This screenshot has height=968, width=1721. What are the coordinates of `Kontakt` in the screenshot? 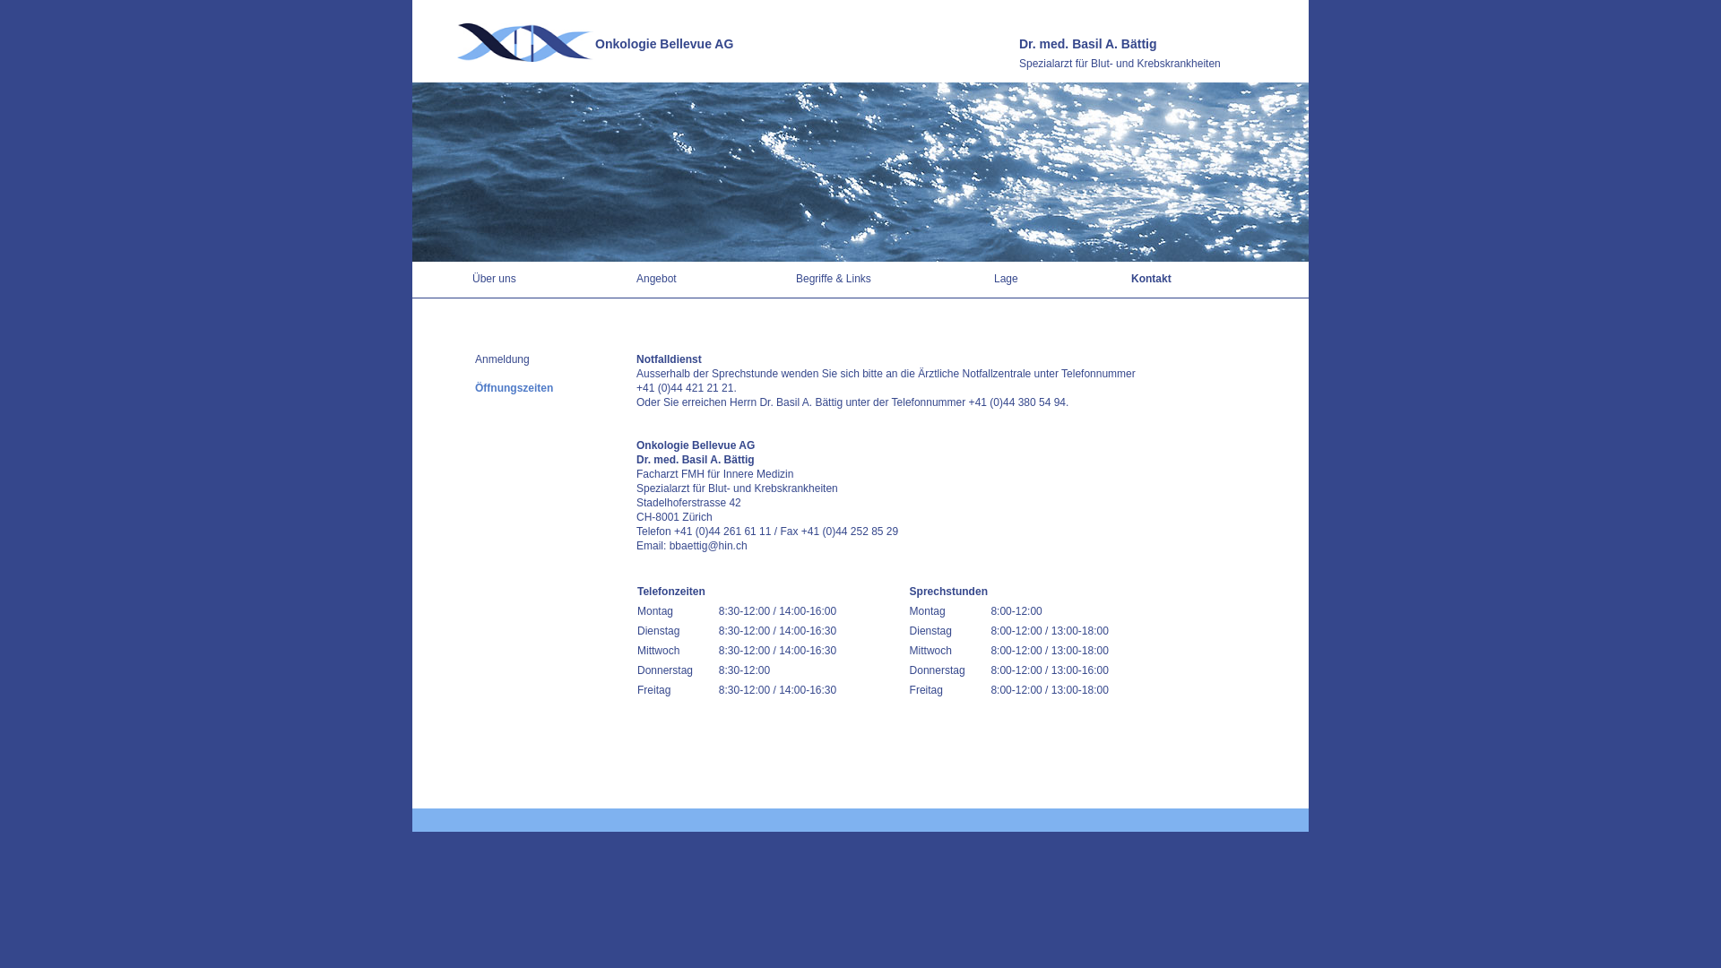 It's located at (1151, 279).